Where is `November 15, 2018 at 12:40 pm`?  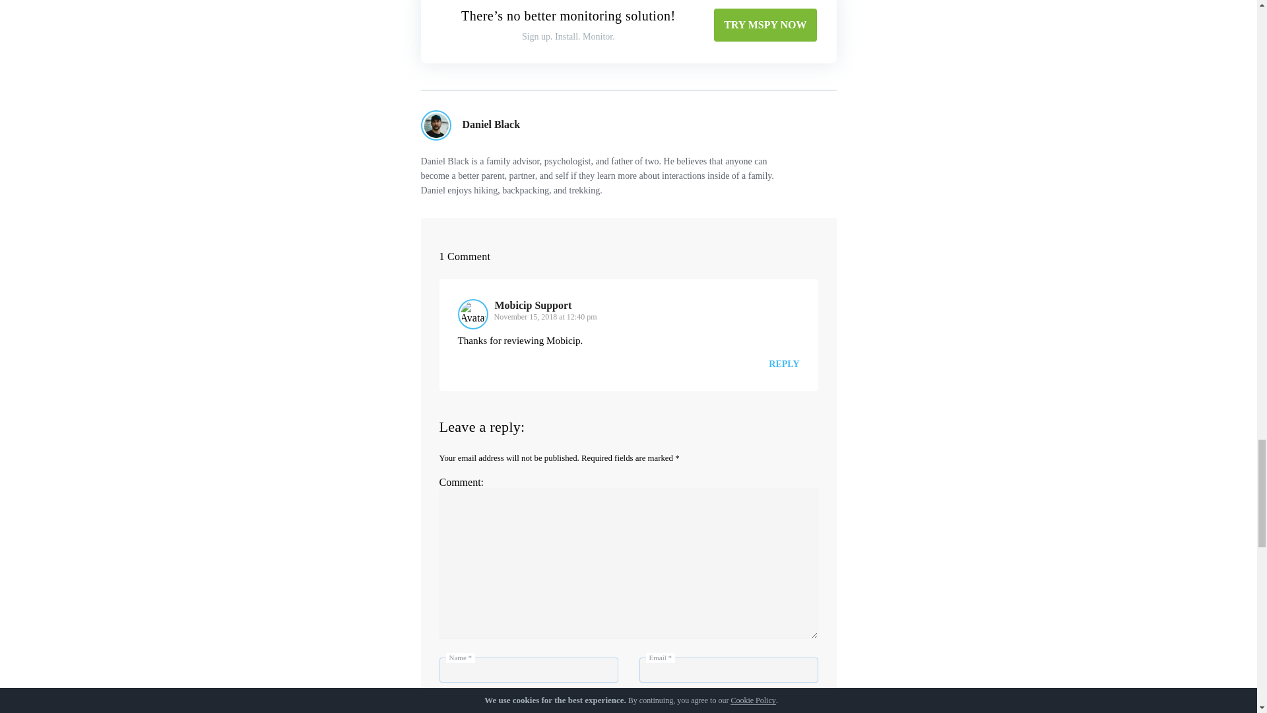 November 15, 2018 at 12:40 pm is located at coordinates (545, 317).